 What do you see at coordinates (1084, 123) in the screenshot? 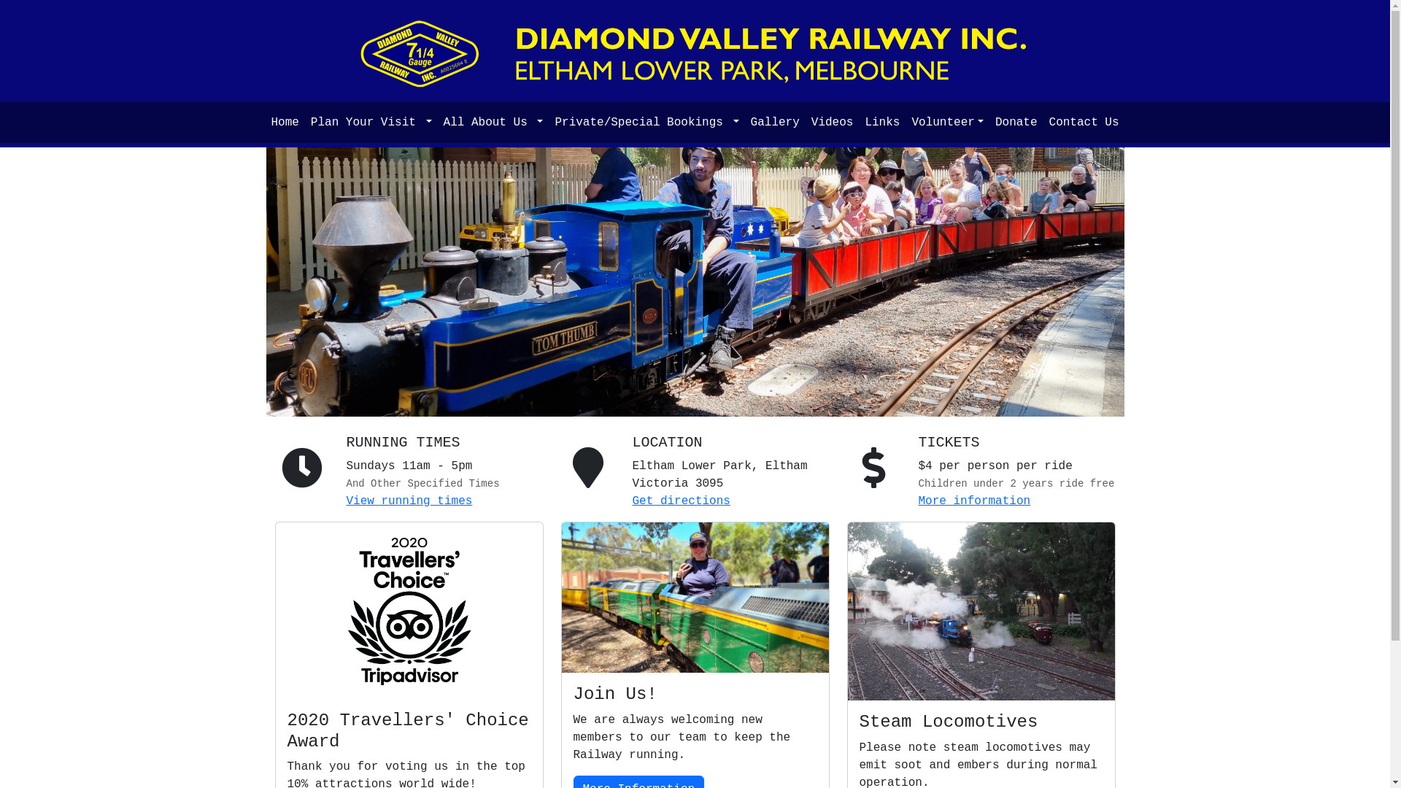
I see `Contact Us` at bounding box center [1084, 123].